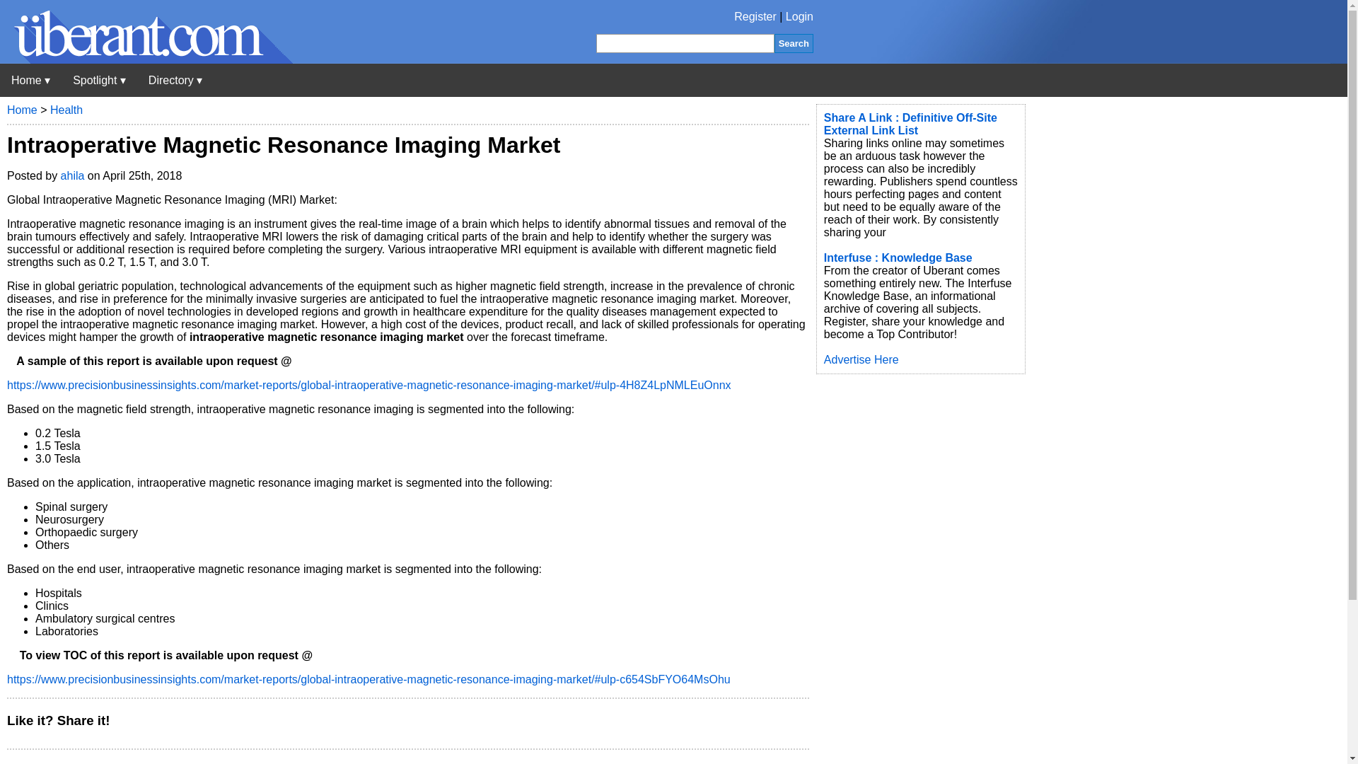  Describe the element at coordinates (146, 59) in the screenshot. I see `Uberant` at that location.